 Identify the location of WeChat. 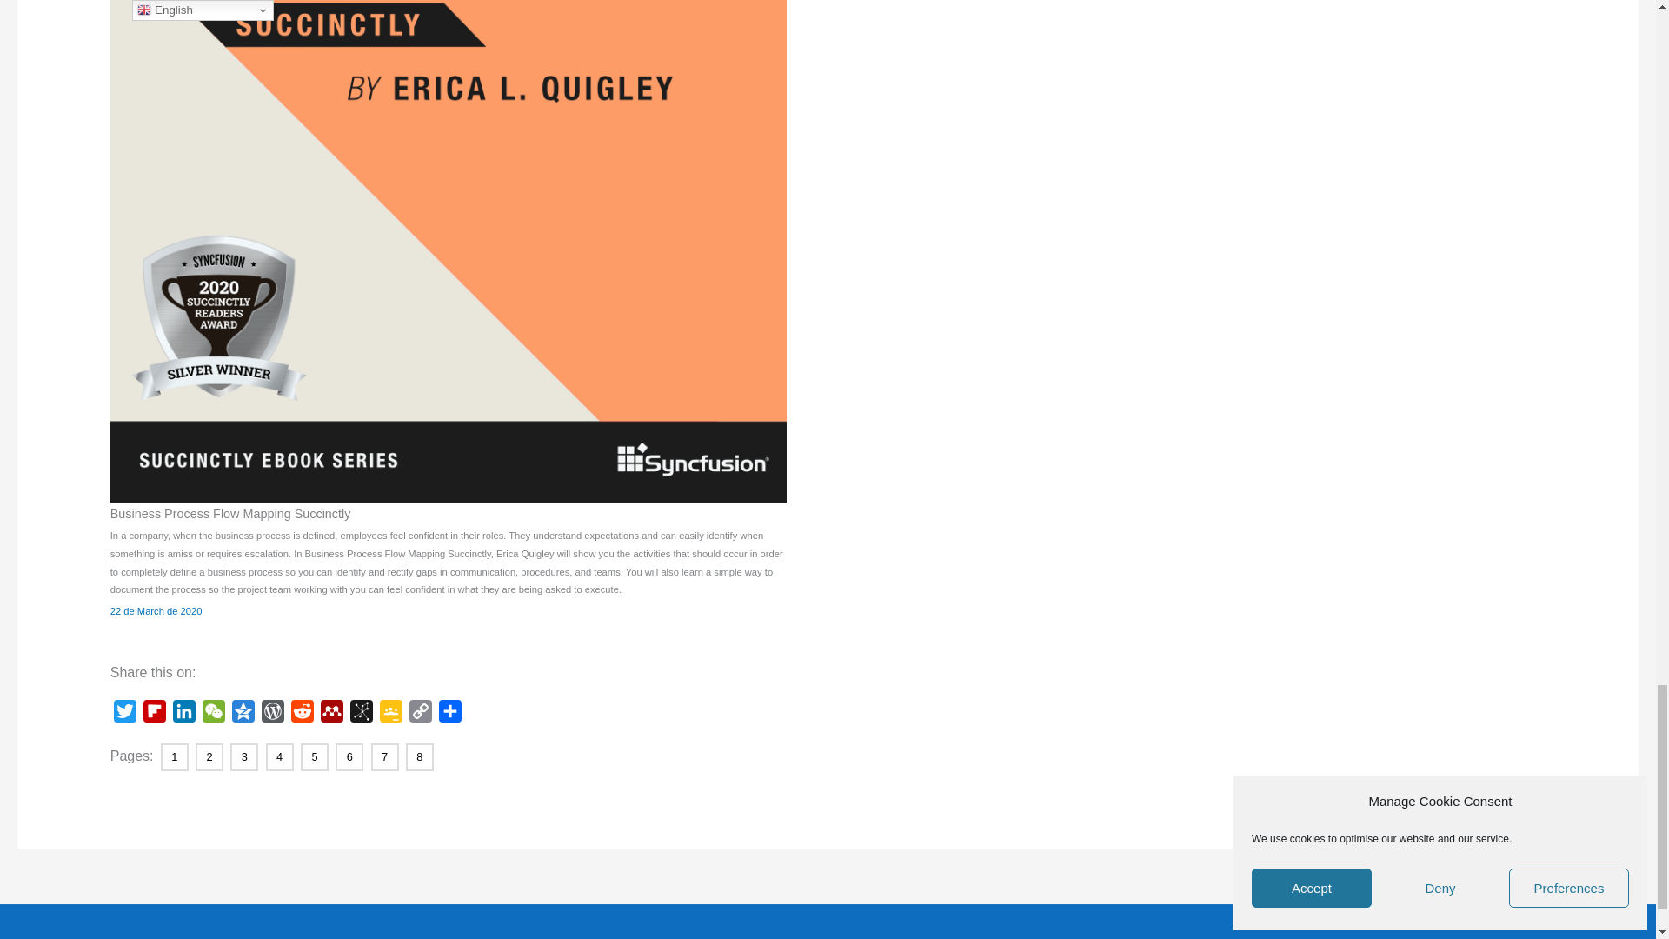
(214, 715).